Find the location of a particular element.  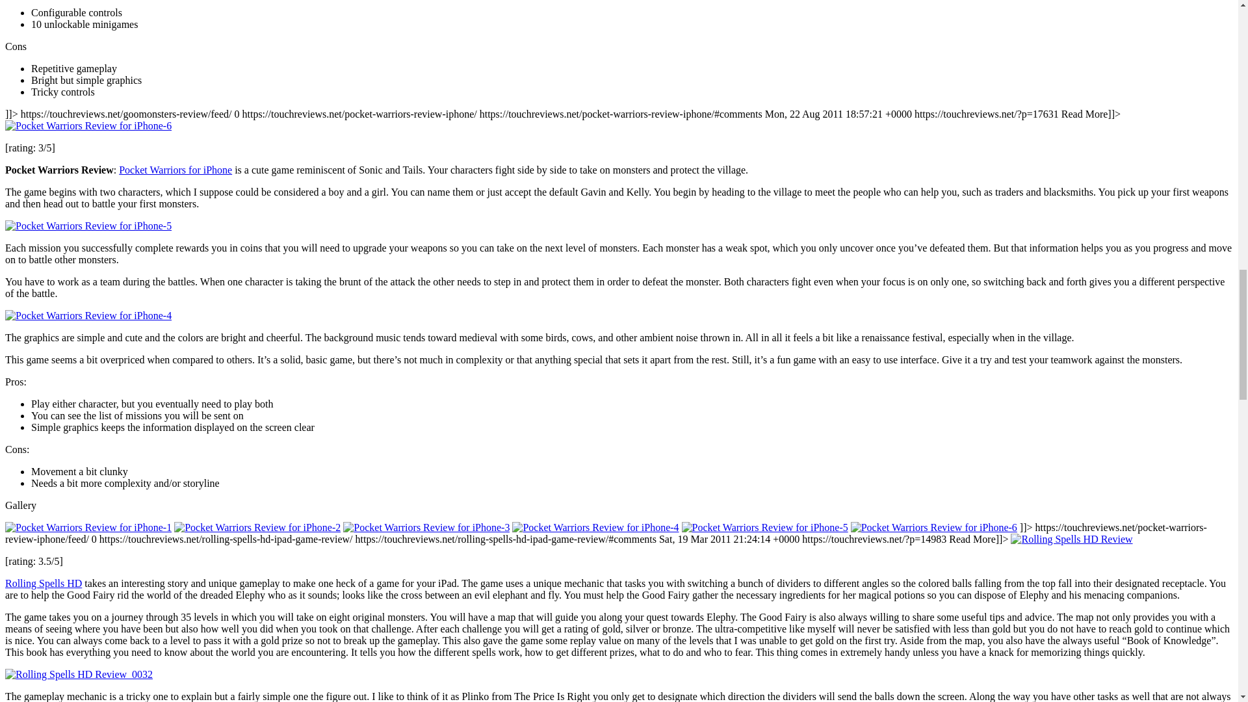

Pocket Warriors for iPhone is located at coordinates (175, 170).